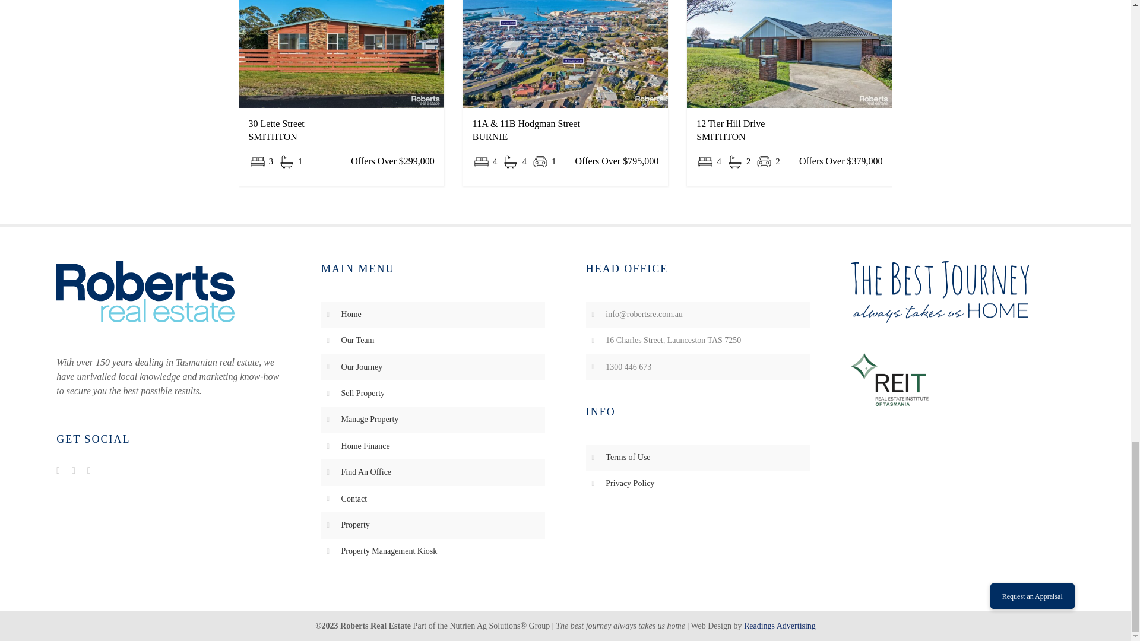 The height and width of the screenshot is (641, 1140). Describe the element at coordinates (145, 291) in the screenshot. I see `Asset 1` at that location.